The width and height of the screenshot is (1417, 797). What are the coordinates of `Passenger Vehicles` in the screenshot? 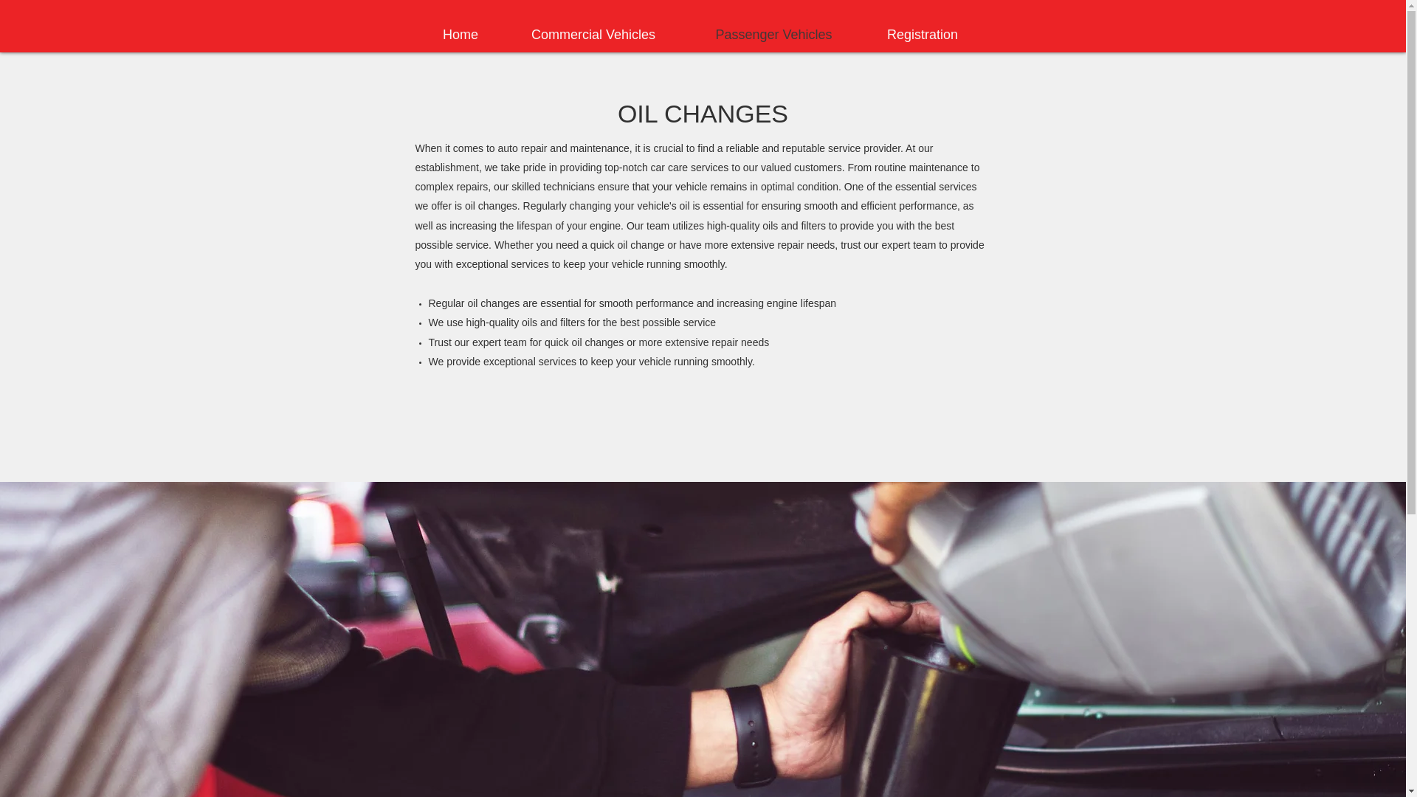 It's located at (773, 34).